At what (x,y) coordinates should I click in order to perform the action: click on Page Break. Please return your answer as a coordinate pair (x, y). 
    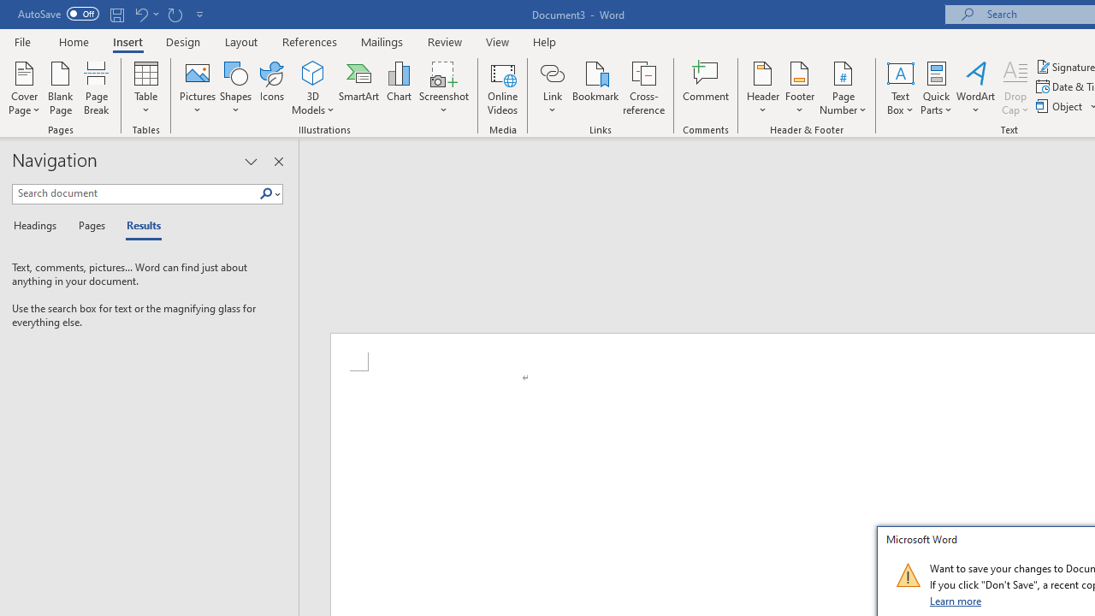
    Looking at the image, I should click on (97, 87).